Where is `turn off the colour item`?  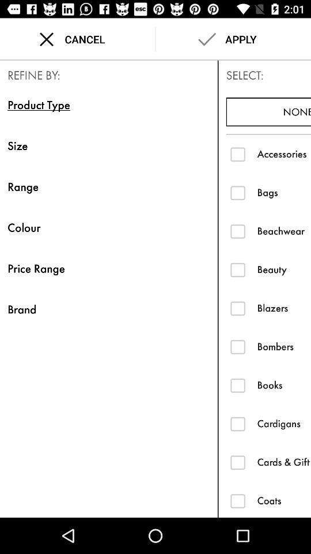
turn off the colour item is located at coordinates (108, 227).